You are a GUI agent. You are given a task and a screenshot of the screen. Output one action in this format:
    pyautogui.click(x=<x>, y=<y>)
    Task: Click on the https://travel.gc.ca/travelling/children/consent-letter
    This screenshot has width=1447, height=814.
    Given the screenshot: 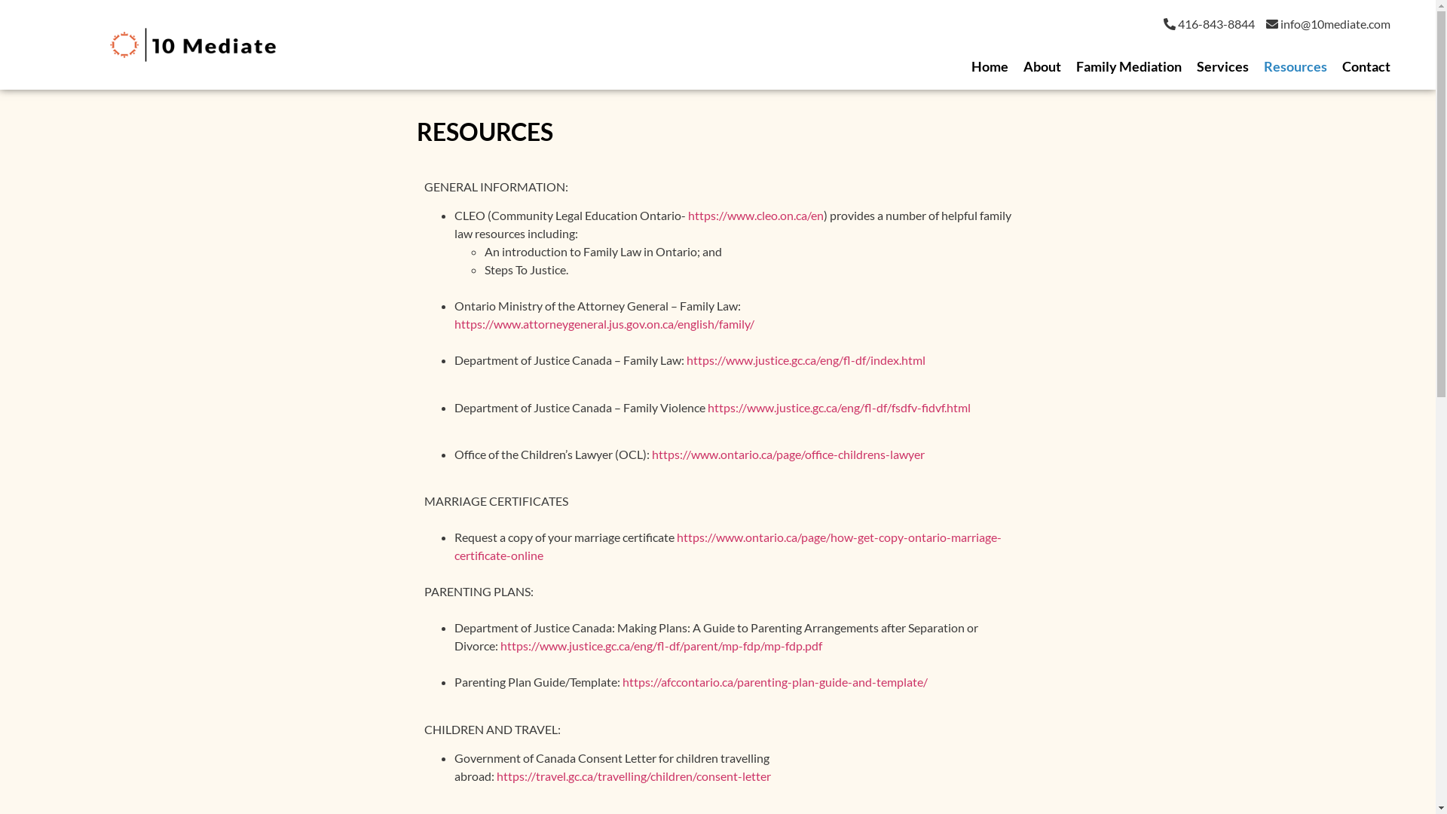 What is the action you would take?
    pyautogui.click(x=633, y=776)
    